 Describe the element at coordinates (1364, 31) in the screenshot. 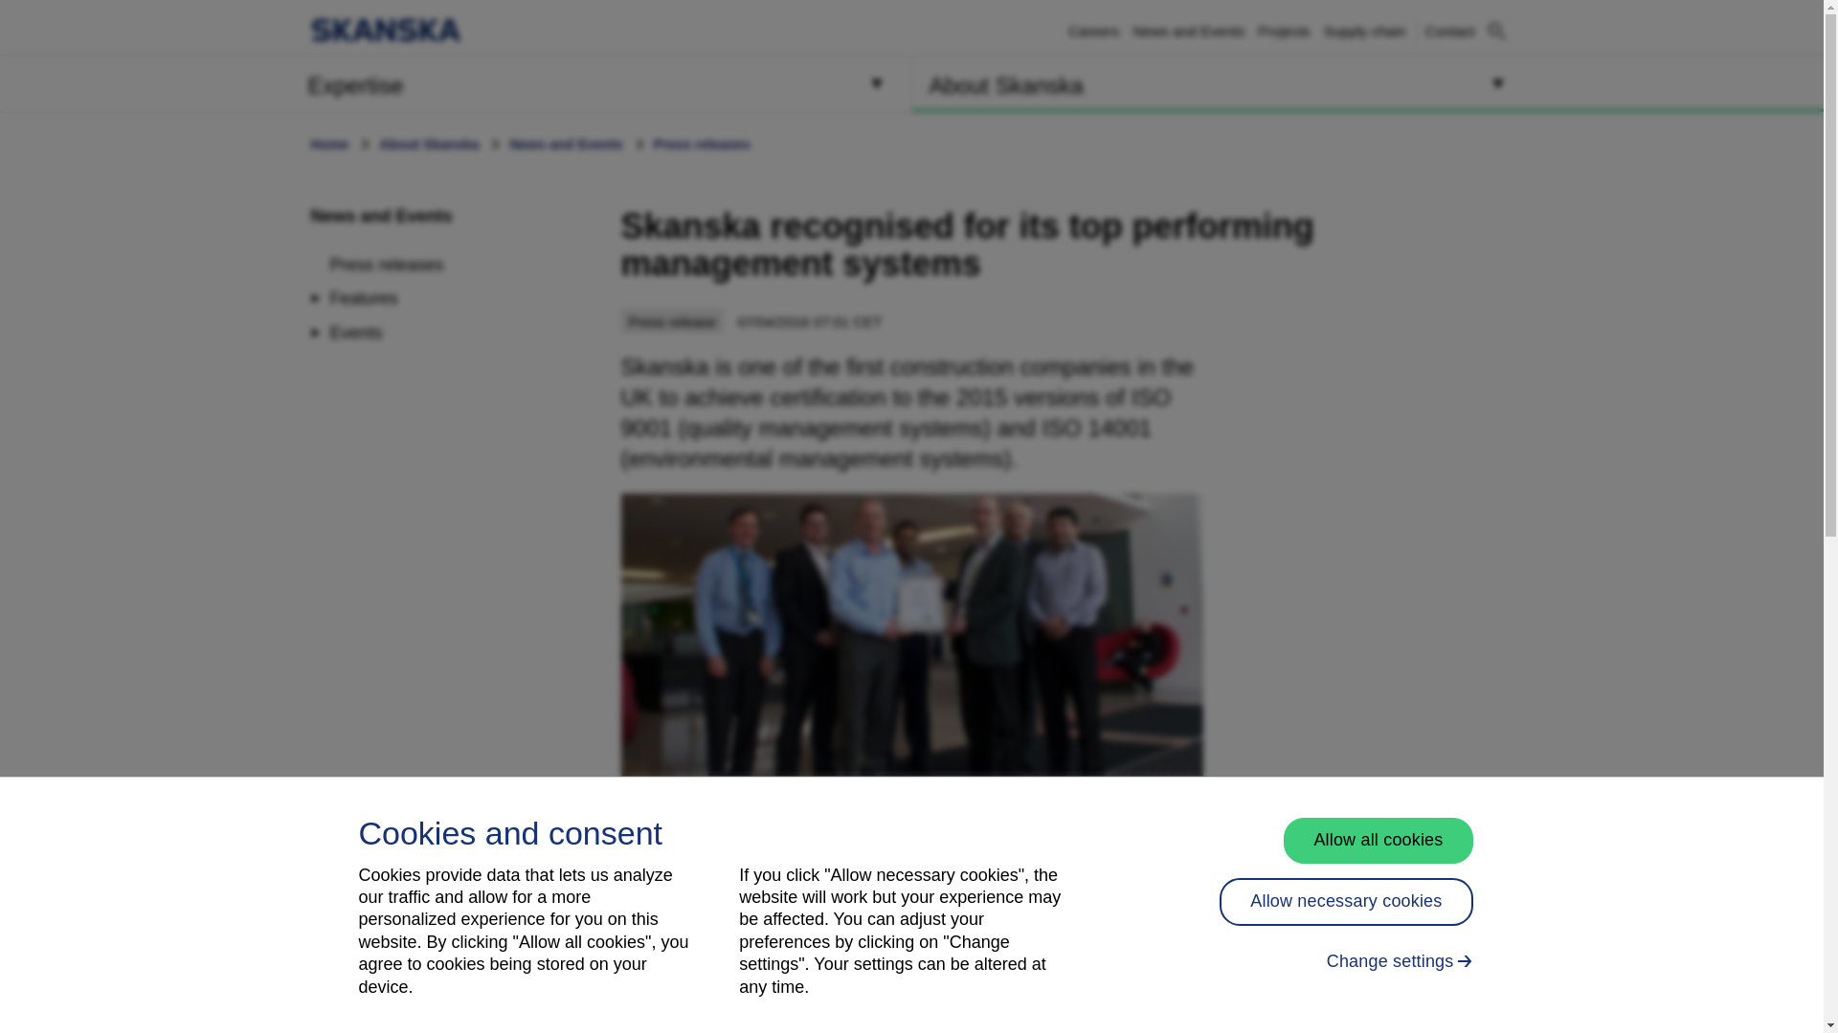

I see `Projects` at that location.